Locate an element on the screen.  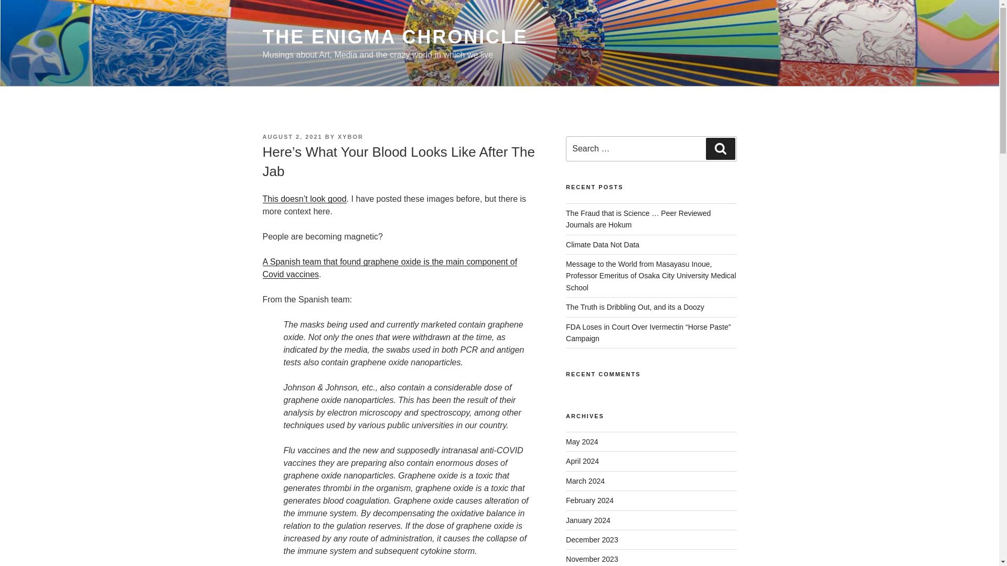
April 2024 is located at coordinates (582, 461).